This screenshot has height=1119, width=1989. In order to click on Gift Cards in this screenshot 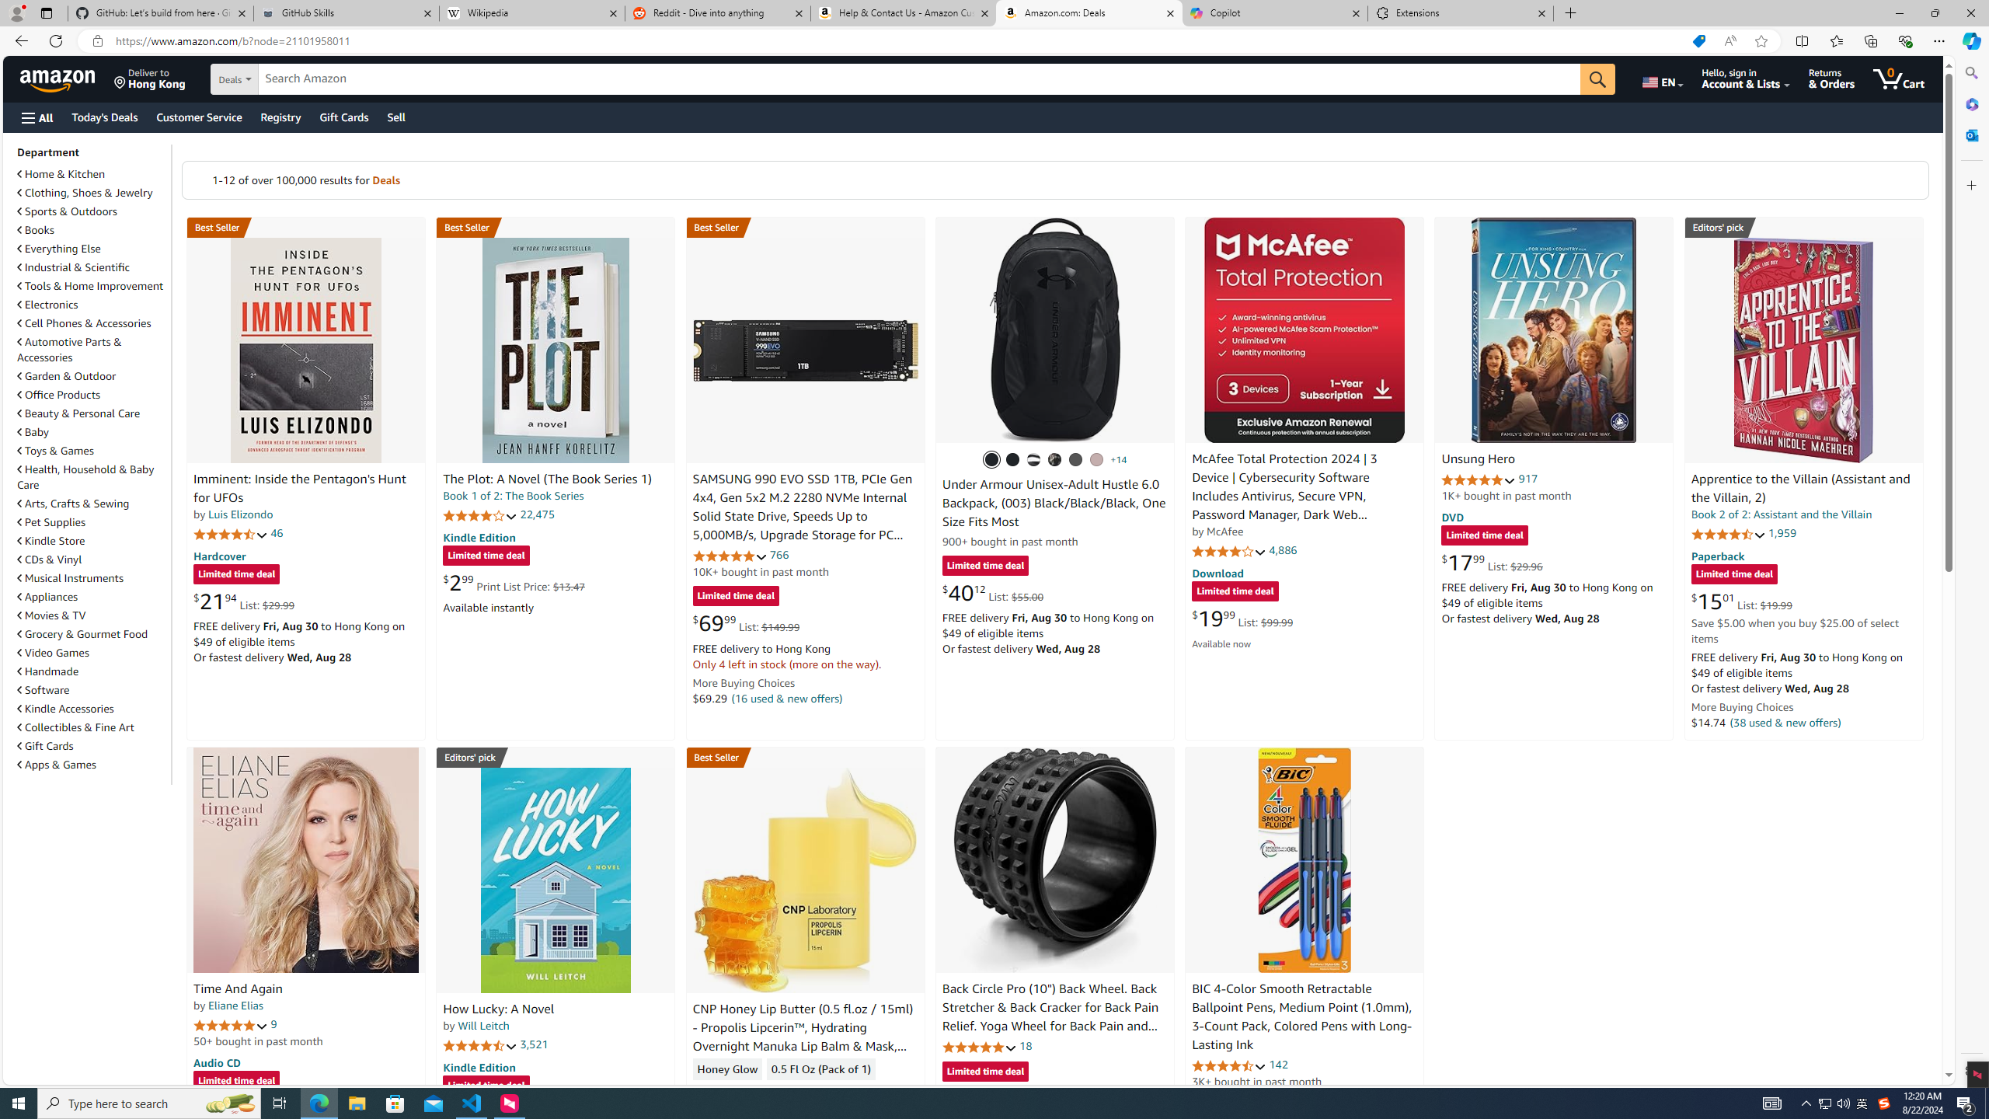, I will do `click(92, 746)`.